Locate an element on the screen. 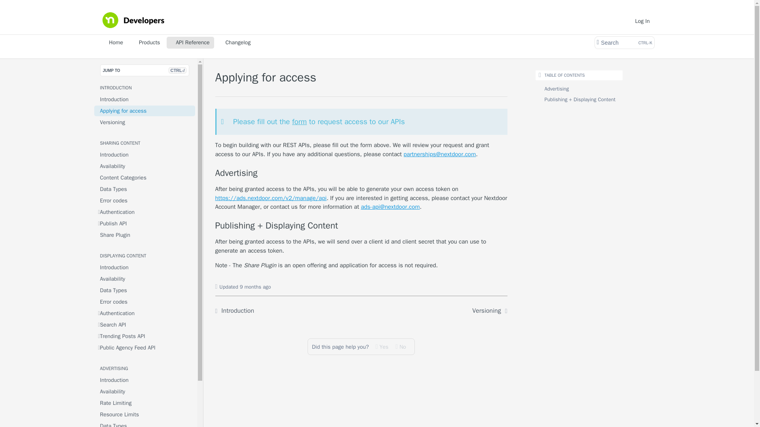 The image size is (760, 427). Advertising is located at coordinates (361, 173).